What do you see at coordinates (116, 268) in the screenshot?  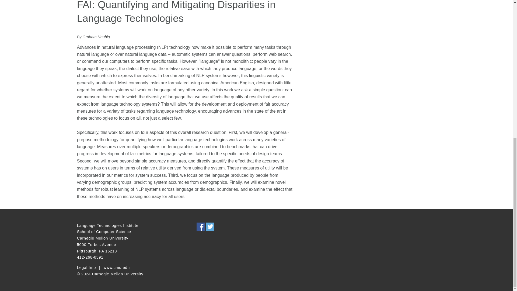 I see `www.cmu.edu` at bounding box center [116, 268].